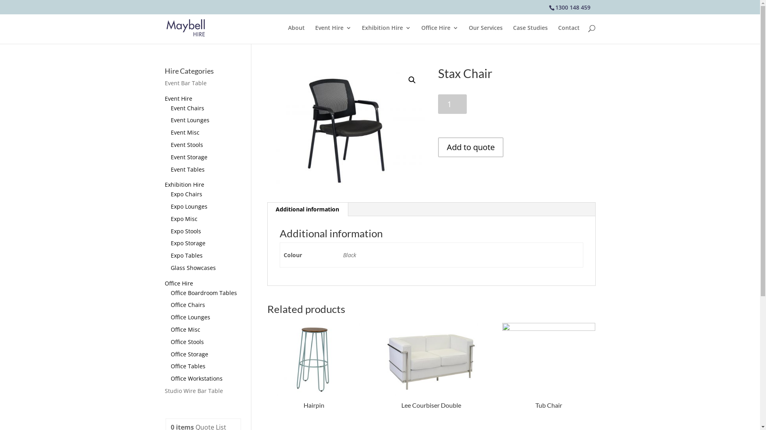 This screenshot has width=766, height=430. What do you see at coordinates (184, 219) in the screenshot?
I see `Expo Misc` at bounding box center [184, 219].